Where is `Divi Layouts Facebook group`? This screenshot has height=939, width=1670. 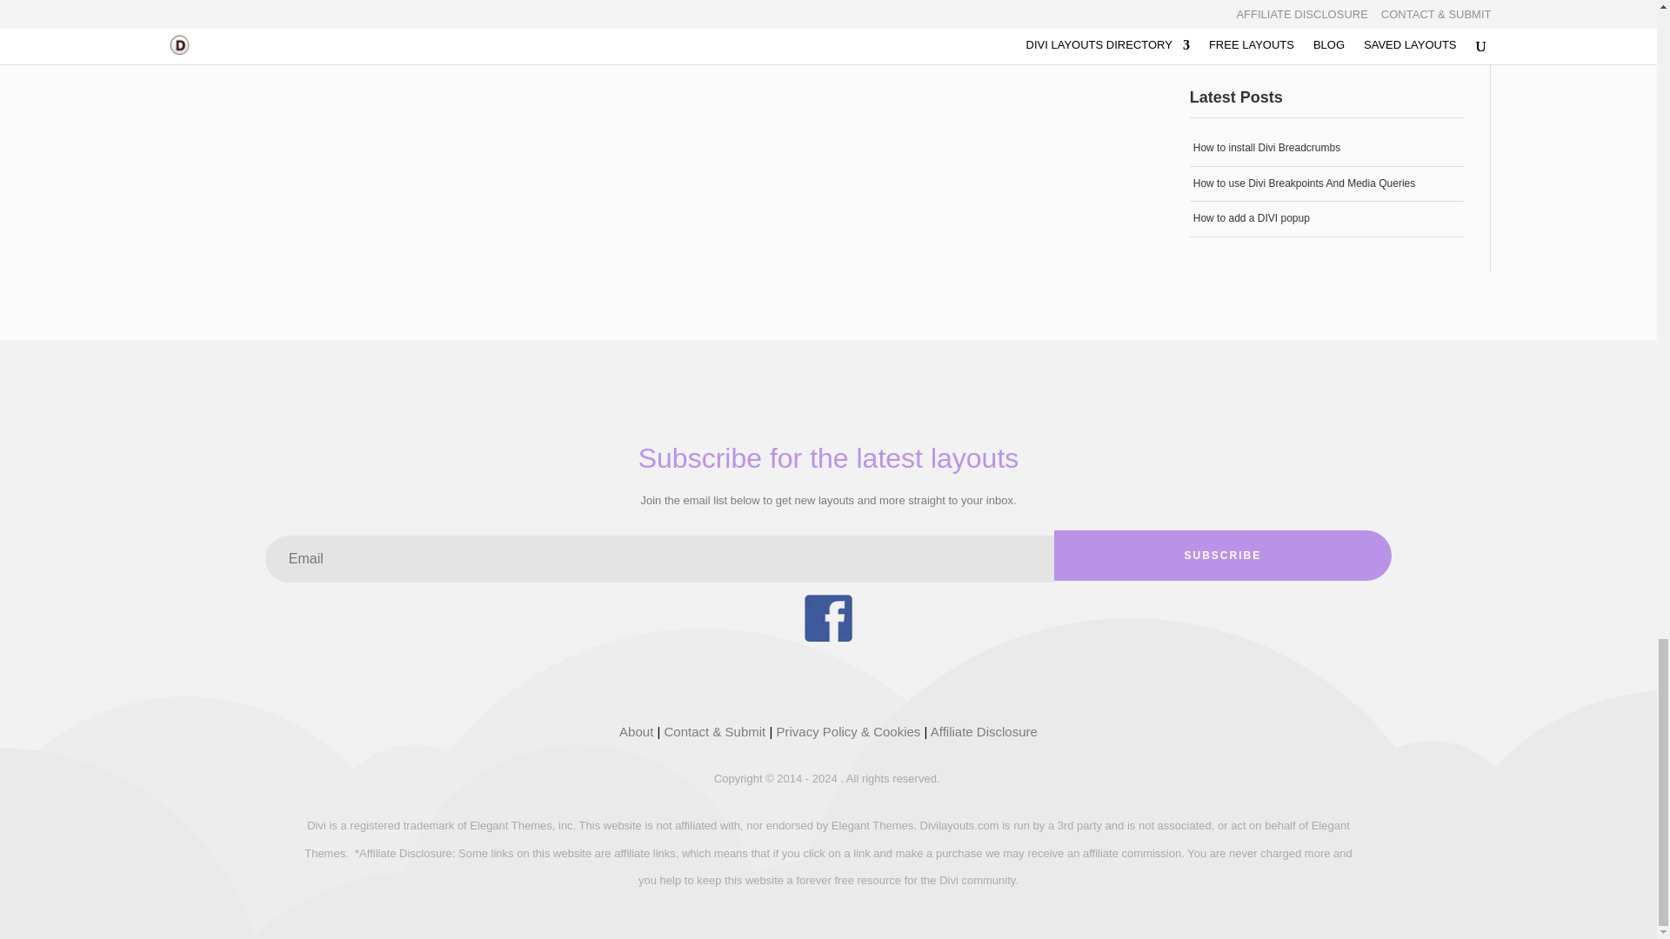 Divi Layouts Facebook group is located at coordinates (827, 636).